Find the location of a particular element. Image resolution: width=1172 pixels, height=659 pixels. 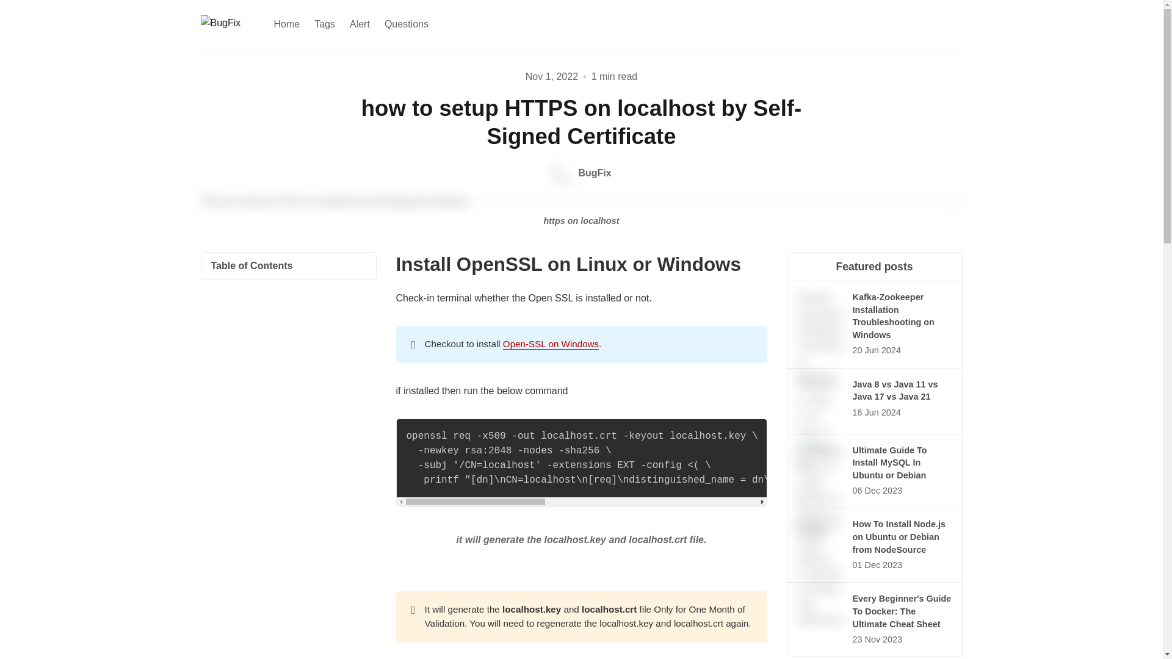

Tags is located at coordinates (325, 24).